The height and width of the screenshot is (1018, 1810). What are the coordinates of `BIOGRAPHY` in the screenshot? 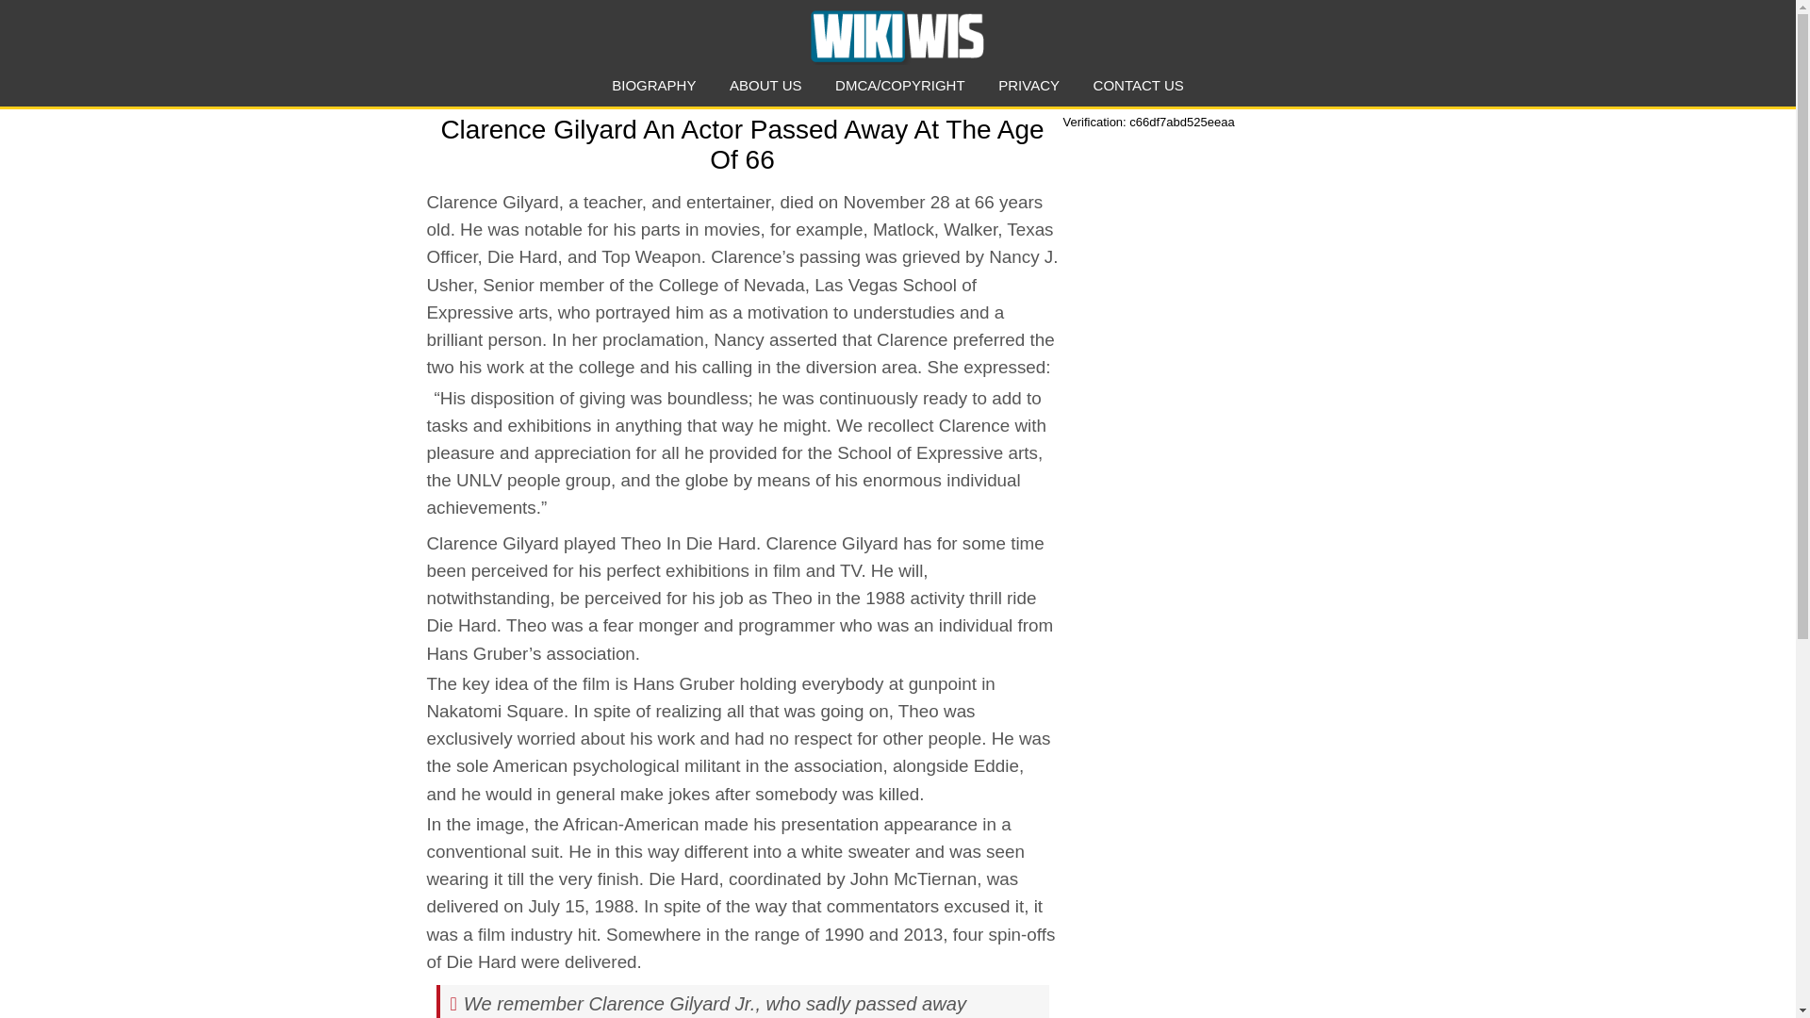 It's located at (652, 85).